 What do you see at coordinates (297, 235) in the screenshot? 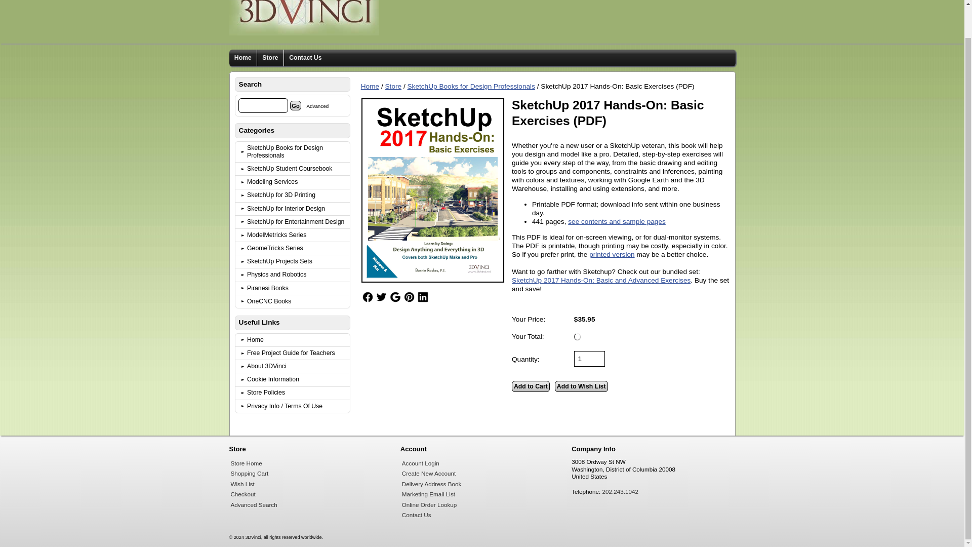
I see `ModelMetricks Series` at bounding box center [297, 235].